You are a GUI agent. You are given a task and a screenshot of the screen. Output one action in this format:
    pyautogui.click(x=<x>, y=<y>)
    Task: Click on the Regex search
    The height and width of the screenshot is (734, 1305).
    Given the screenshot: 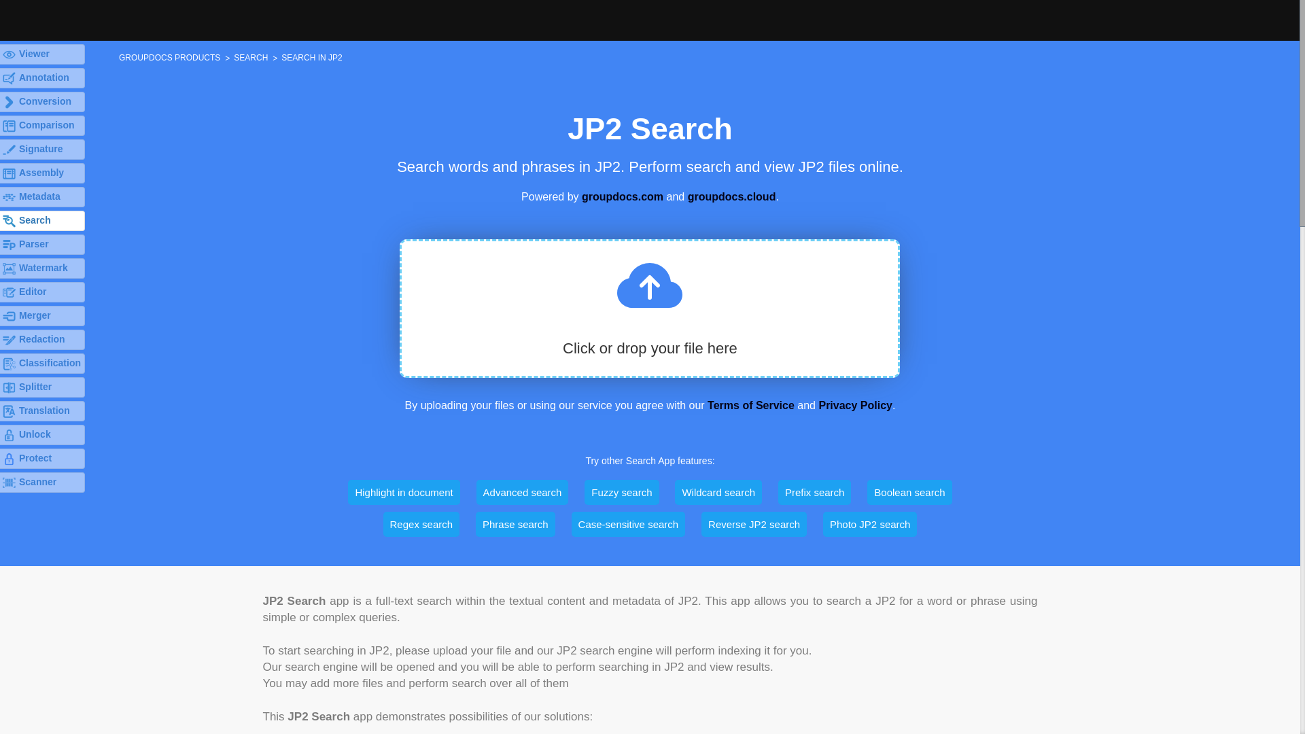 What is the action you would take?
    pyautogui.click(x=421, y=523)
    